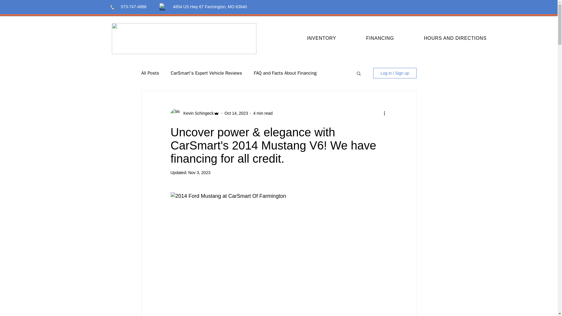 The height and width of the screenshot is (316, 562). Describe the element at coordinates (199, 173) in the screenshot. I see `Nov 3, 2023` at that location.